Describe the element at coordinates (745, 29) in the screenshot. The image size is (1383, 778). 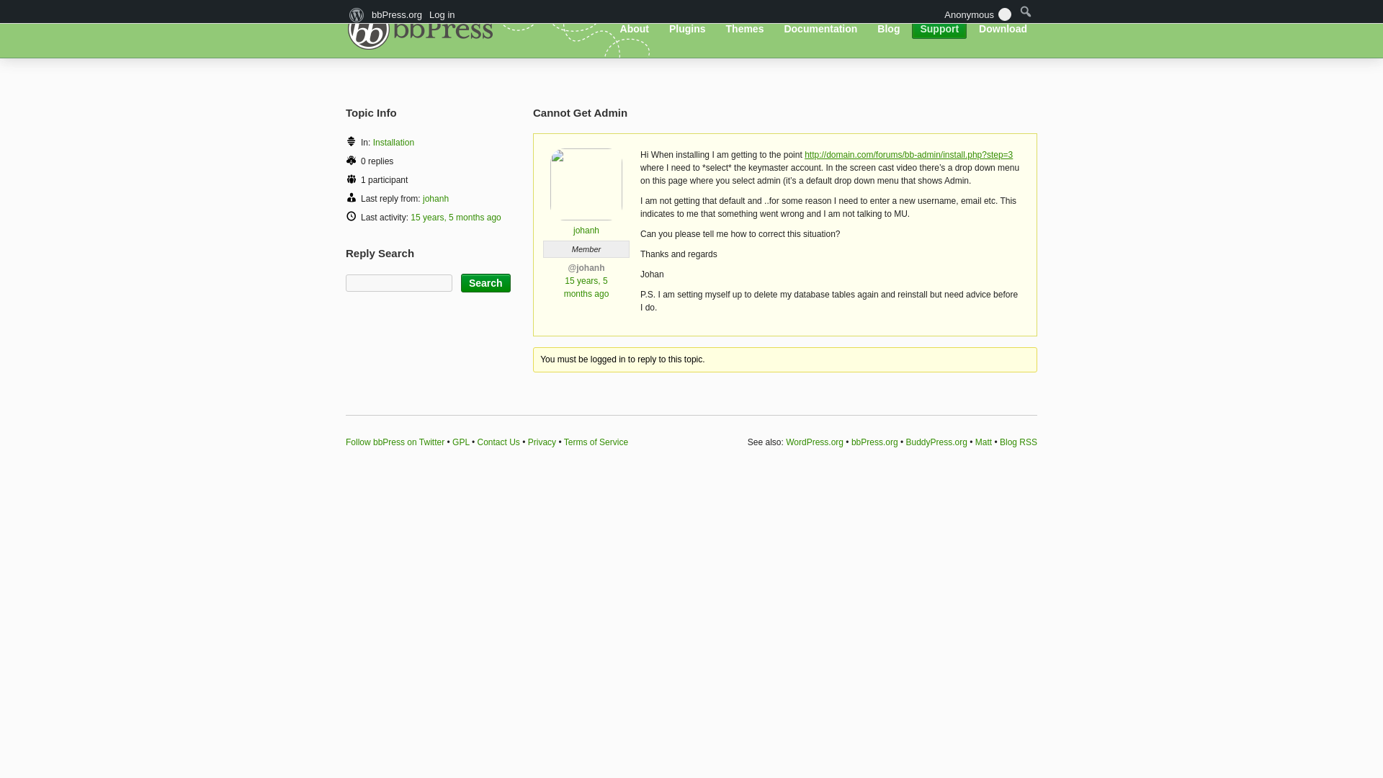
I see `Themes` at that location.